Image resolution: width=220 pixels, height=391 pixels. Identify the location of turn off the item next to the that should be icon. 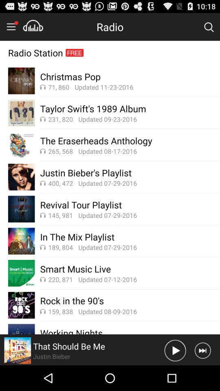
(175, 350).